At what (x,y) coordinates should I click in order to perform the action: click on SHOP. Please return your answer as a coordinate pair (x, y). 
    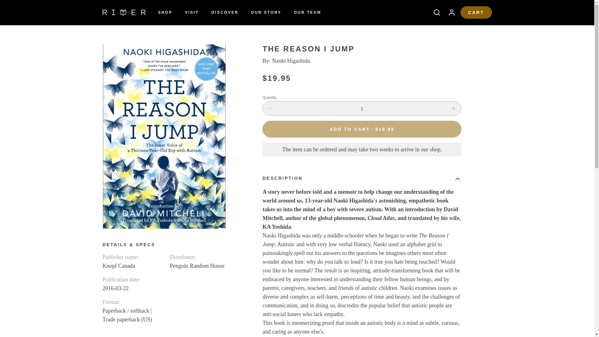
    Looking at the image, I should click on (165, 12).